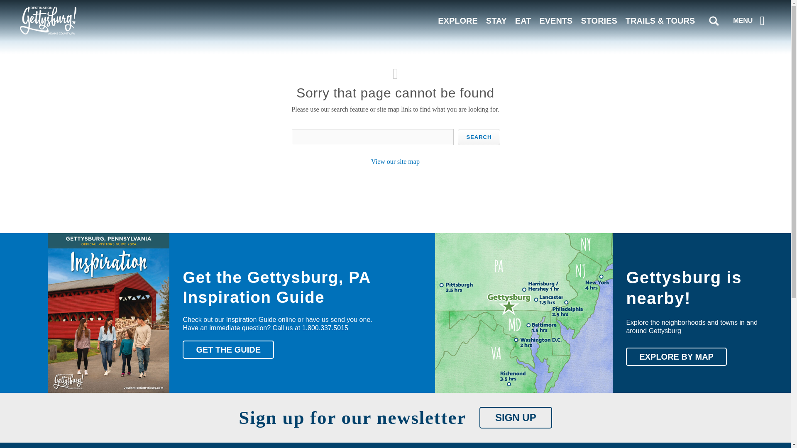  Describe the element at coordinates (457, 20) in the screenshot. I see `EXPLORE` at that location.